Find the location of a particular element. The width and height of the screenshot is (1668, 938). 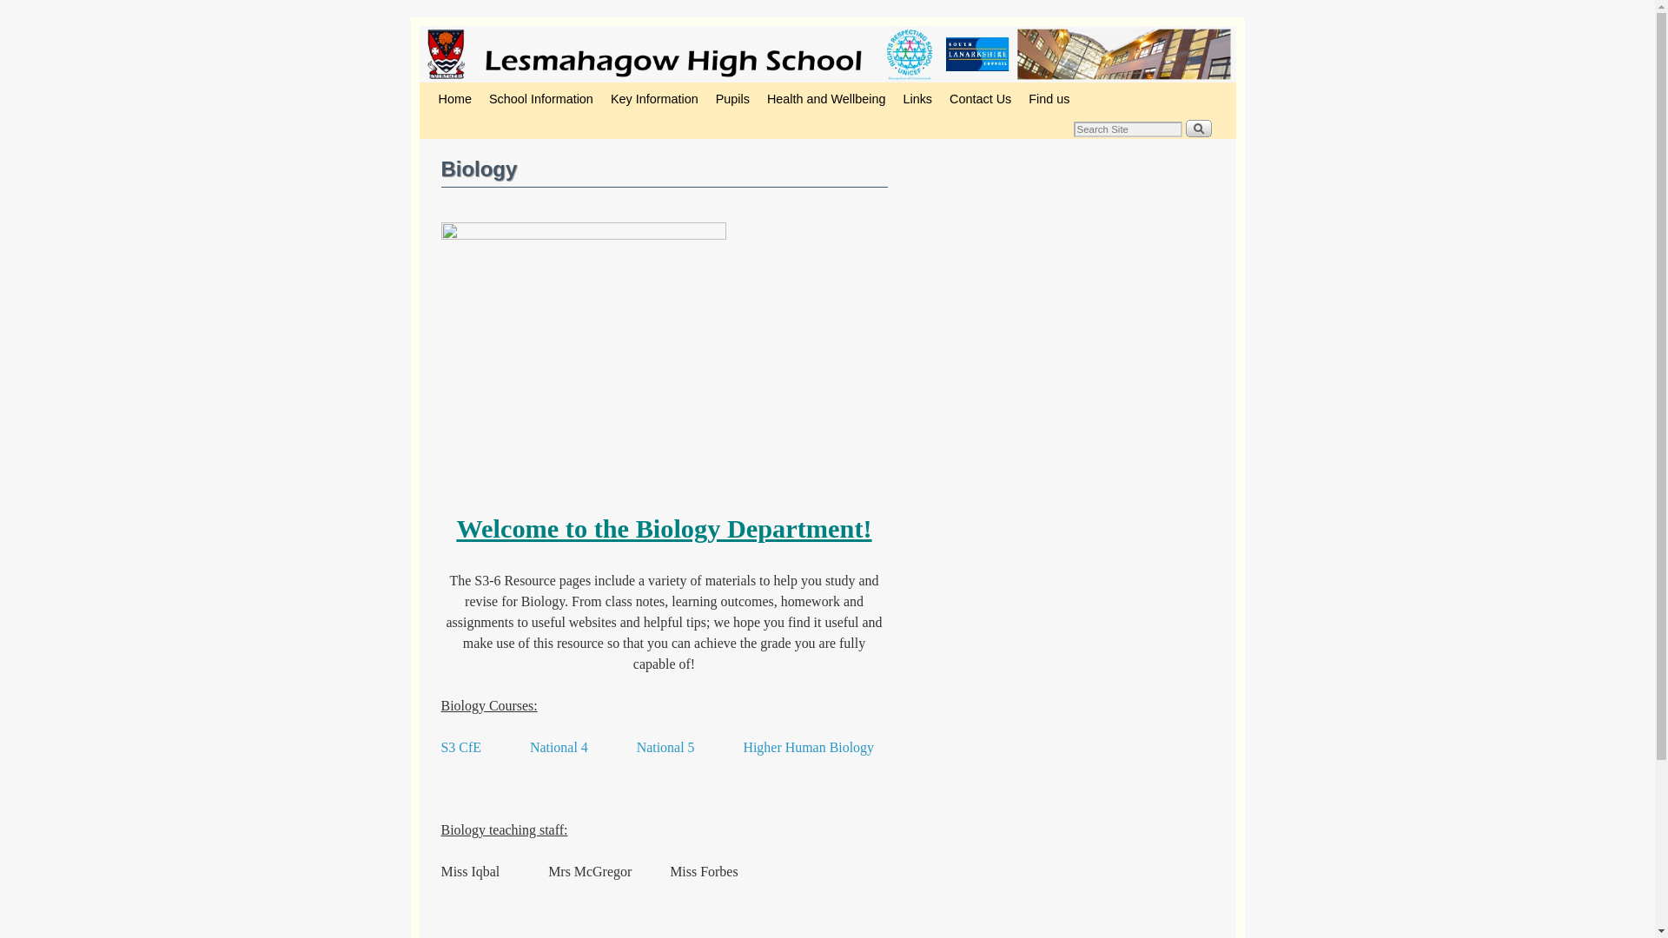

Key Information is located at coordinates (655, 99).